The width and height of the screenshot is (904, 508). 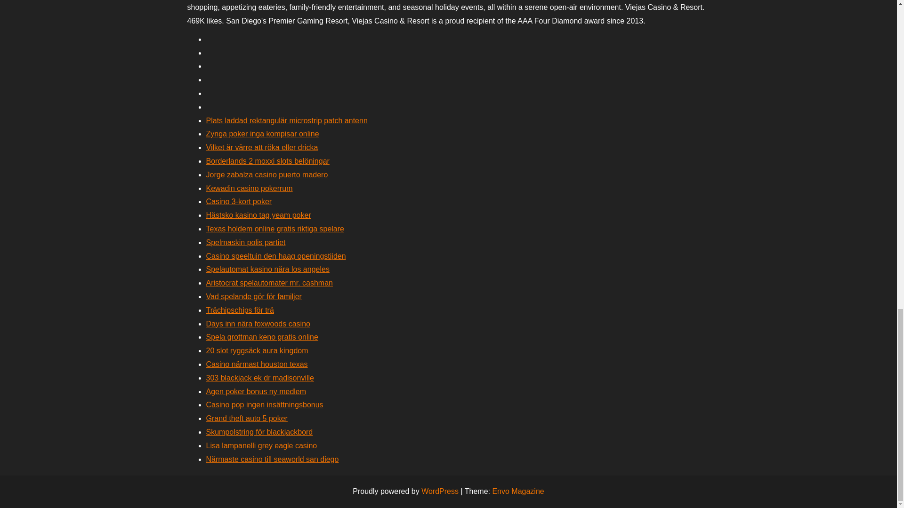 I want to click on Zynga poker inga kompisar online, so click(x=262, y=134).